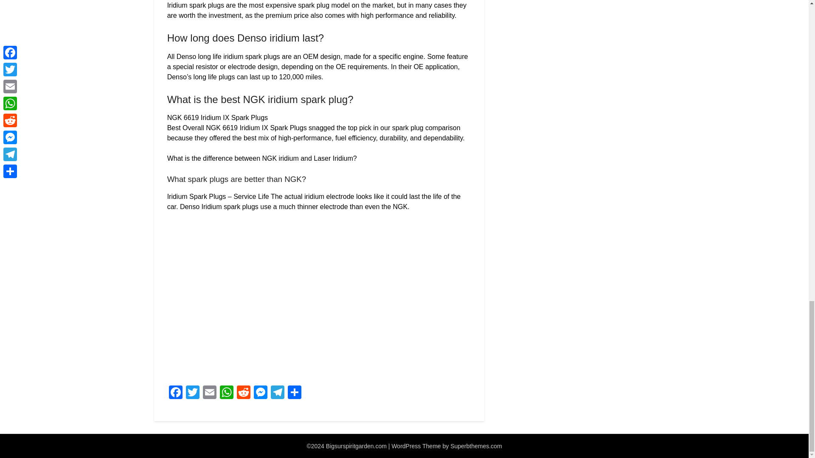 The height and width of the screenshot is (458, 815). Describe the element at coordinates (175, 394) in the screenshot. I see `Facebook` at that location.